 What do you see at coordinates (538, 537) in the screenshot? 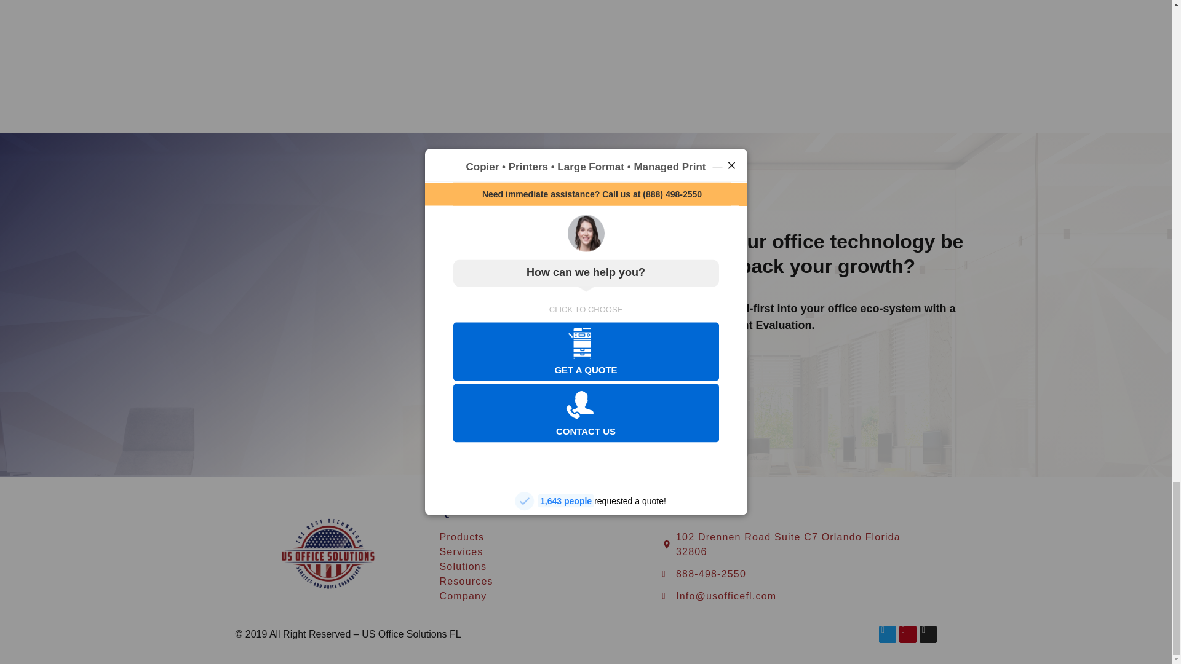
I see `Products` at bounding box center [538, 537].